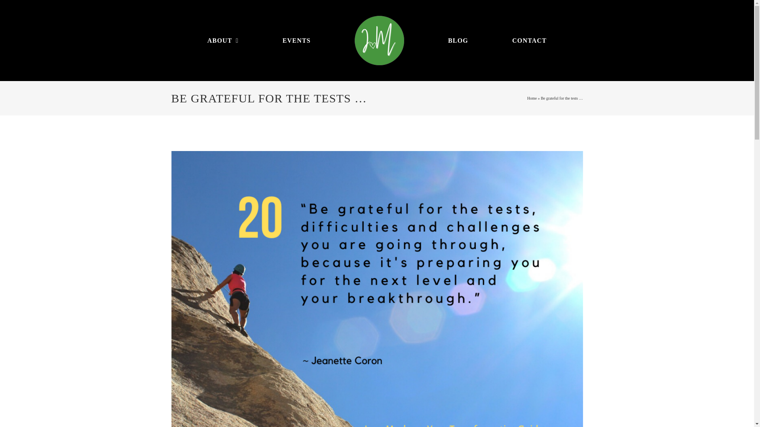 The width and height of the screenshot is (760, 427). I want to click on ABOUT, so click(223, 41).